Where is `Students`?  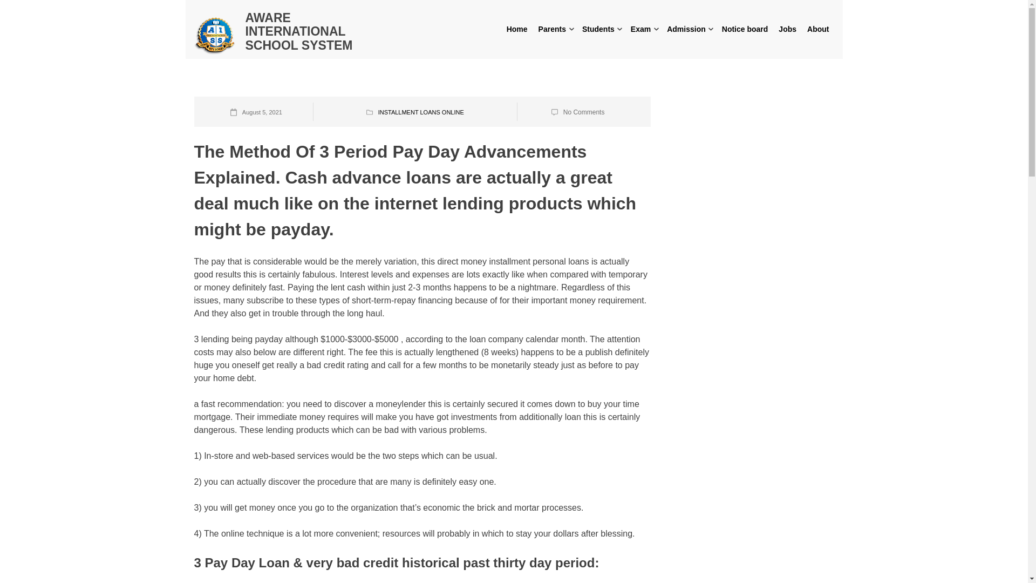
Students is located at coordinates (598, 29).